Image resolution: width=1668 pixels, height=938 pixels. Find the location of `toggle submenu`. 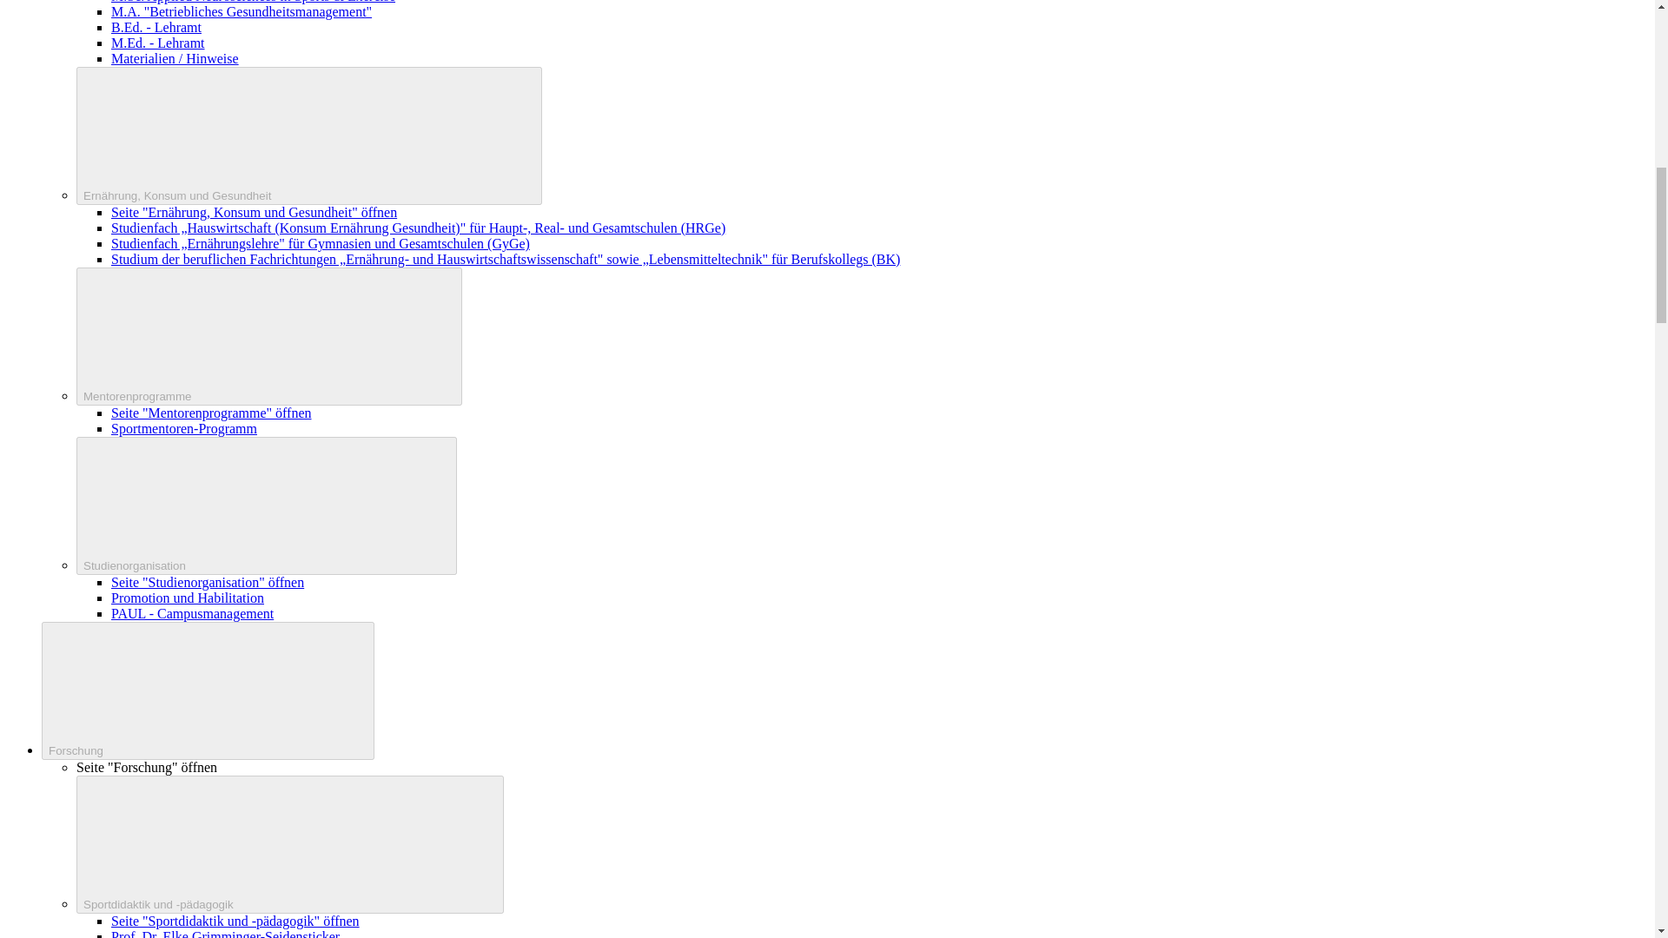

toggle submenu is located at coordinates (269, 335).